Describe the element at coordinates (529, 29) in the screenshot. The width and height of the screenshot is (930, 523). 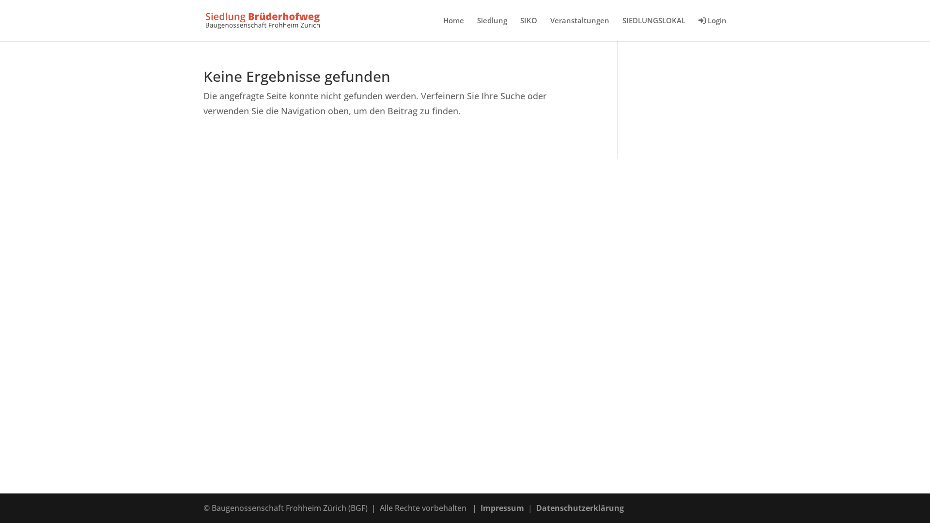
I see `SIKO` at that location.